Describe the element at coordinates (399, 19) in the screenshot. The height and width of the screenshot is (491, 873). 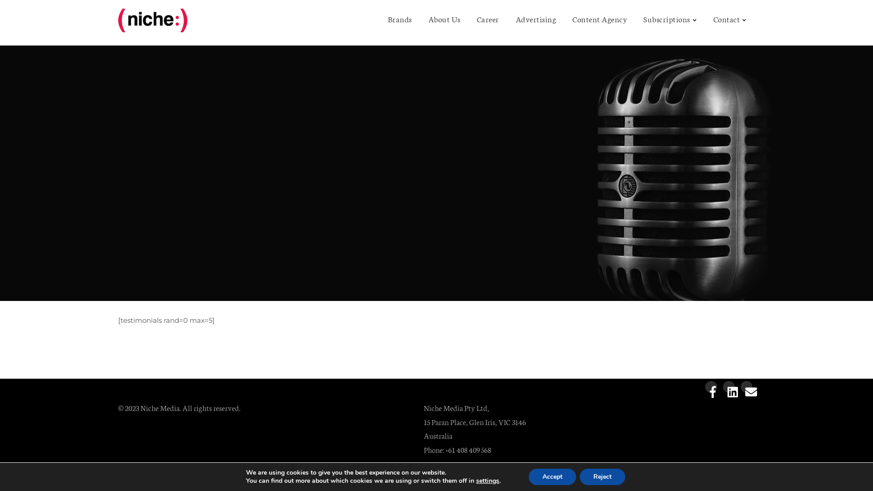
I see `Brands` at that location.